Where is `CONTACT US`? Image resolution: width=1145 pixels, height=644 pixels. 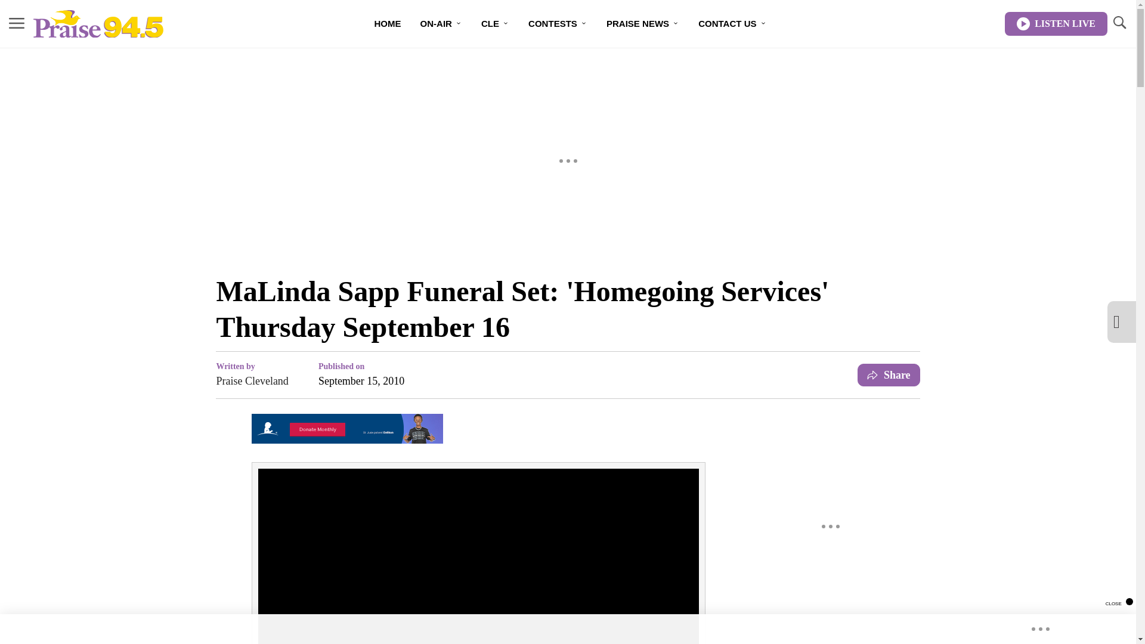 CONTACT US is located at coordinates (732, 24).